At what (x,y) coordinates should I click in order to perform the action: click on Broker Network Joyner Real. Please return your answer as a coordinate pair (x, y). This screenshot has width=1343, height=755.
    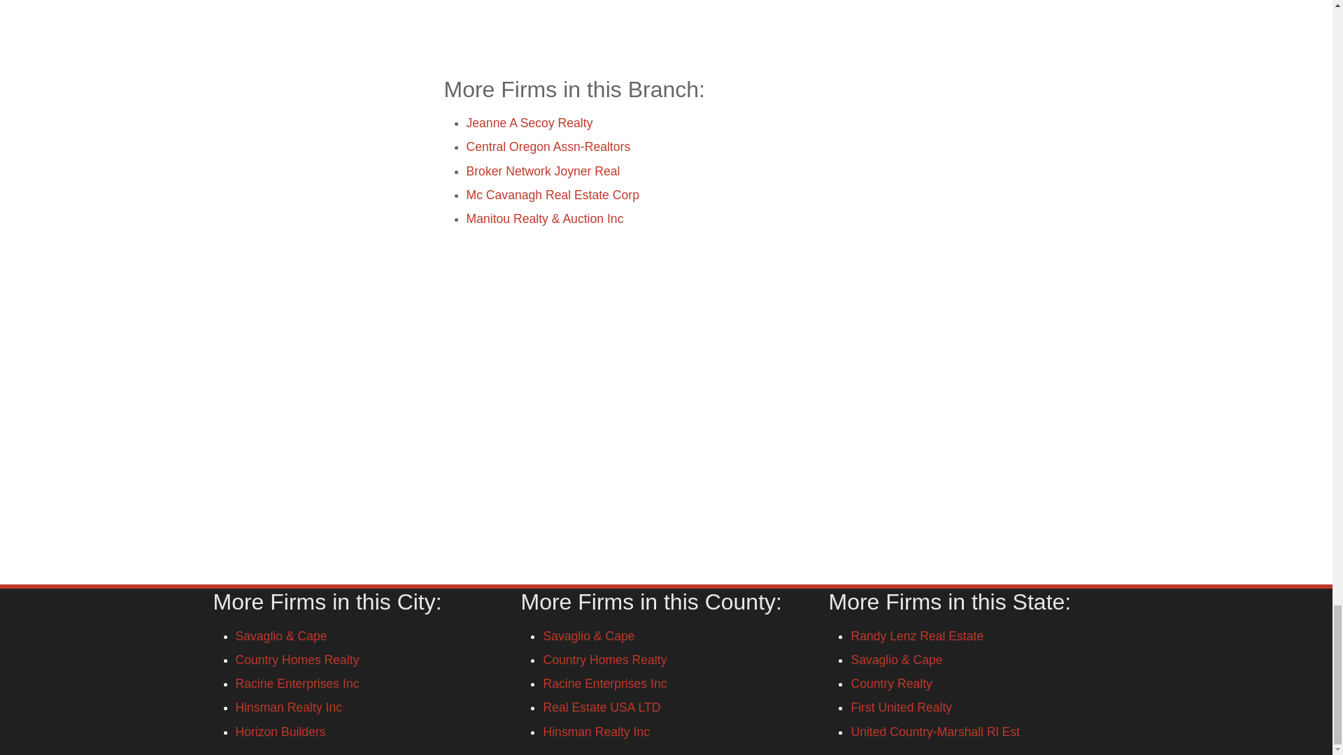
    Looking at the image, I should click on (543, 171).